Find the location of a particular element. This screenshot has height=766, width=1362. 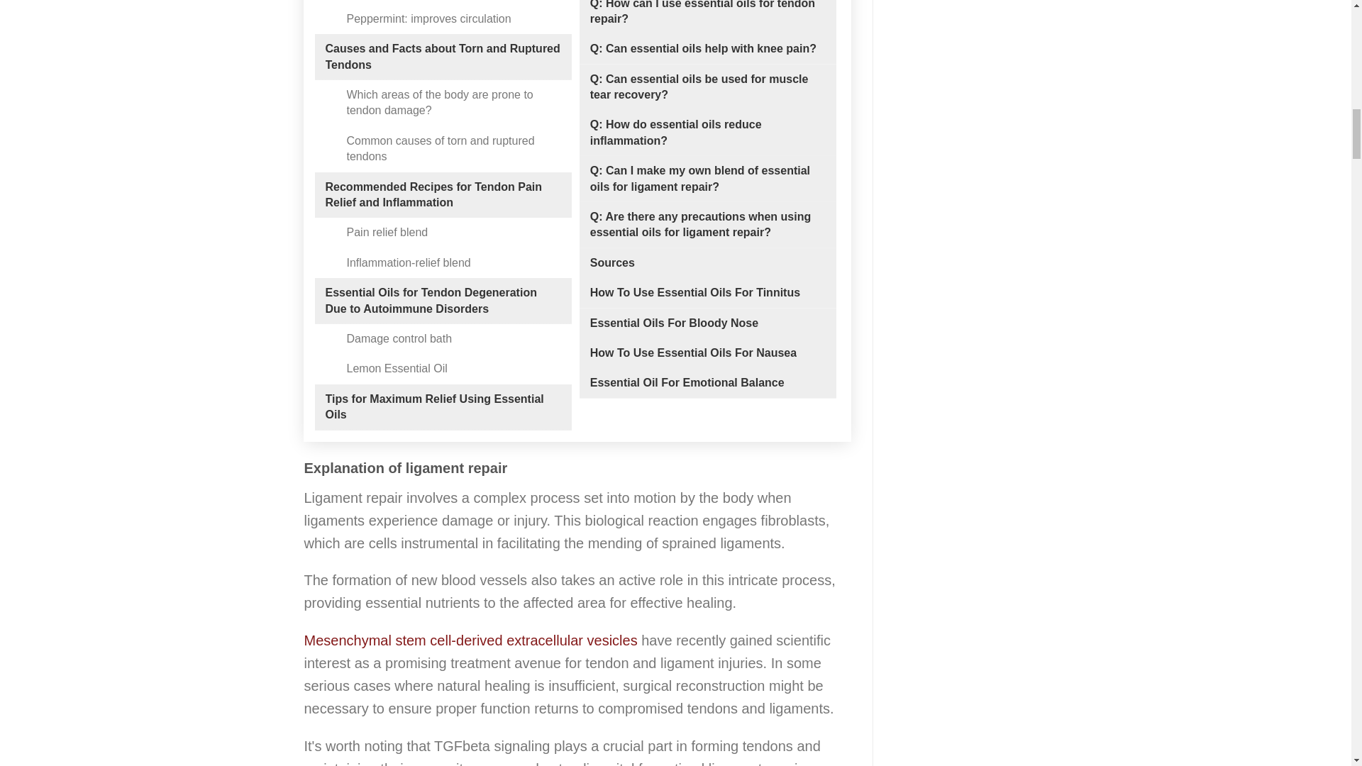

How To Use Essential Oils For Tinnitus is located at coordinates (695, 292).